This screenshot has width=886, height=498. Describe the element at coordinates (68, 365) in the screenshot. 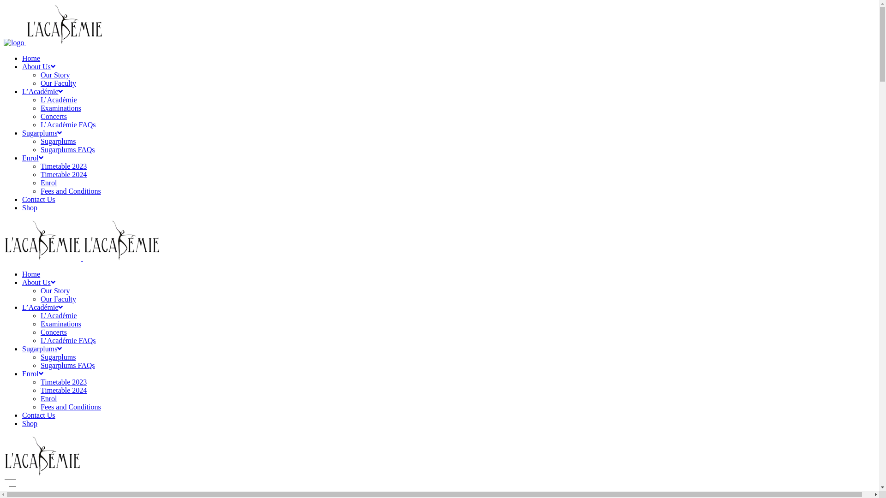

I see `Sugarplums FAQs` at that location.